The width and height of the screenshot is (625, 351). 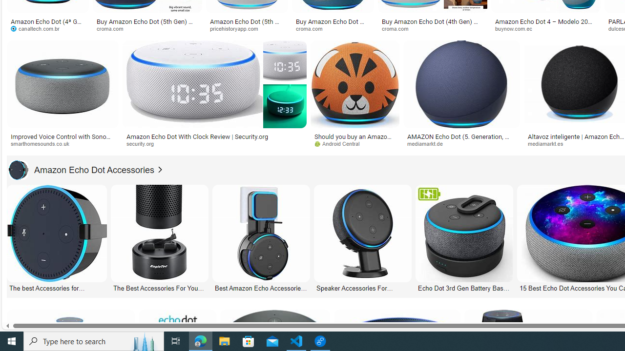 What do you see at coordinates (261, 288) in the screenshot?
I see `Best Amazon Echo Accessories - Tech Advisor` at bounding box center [261, 288].